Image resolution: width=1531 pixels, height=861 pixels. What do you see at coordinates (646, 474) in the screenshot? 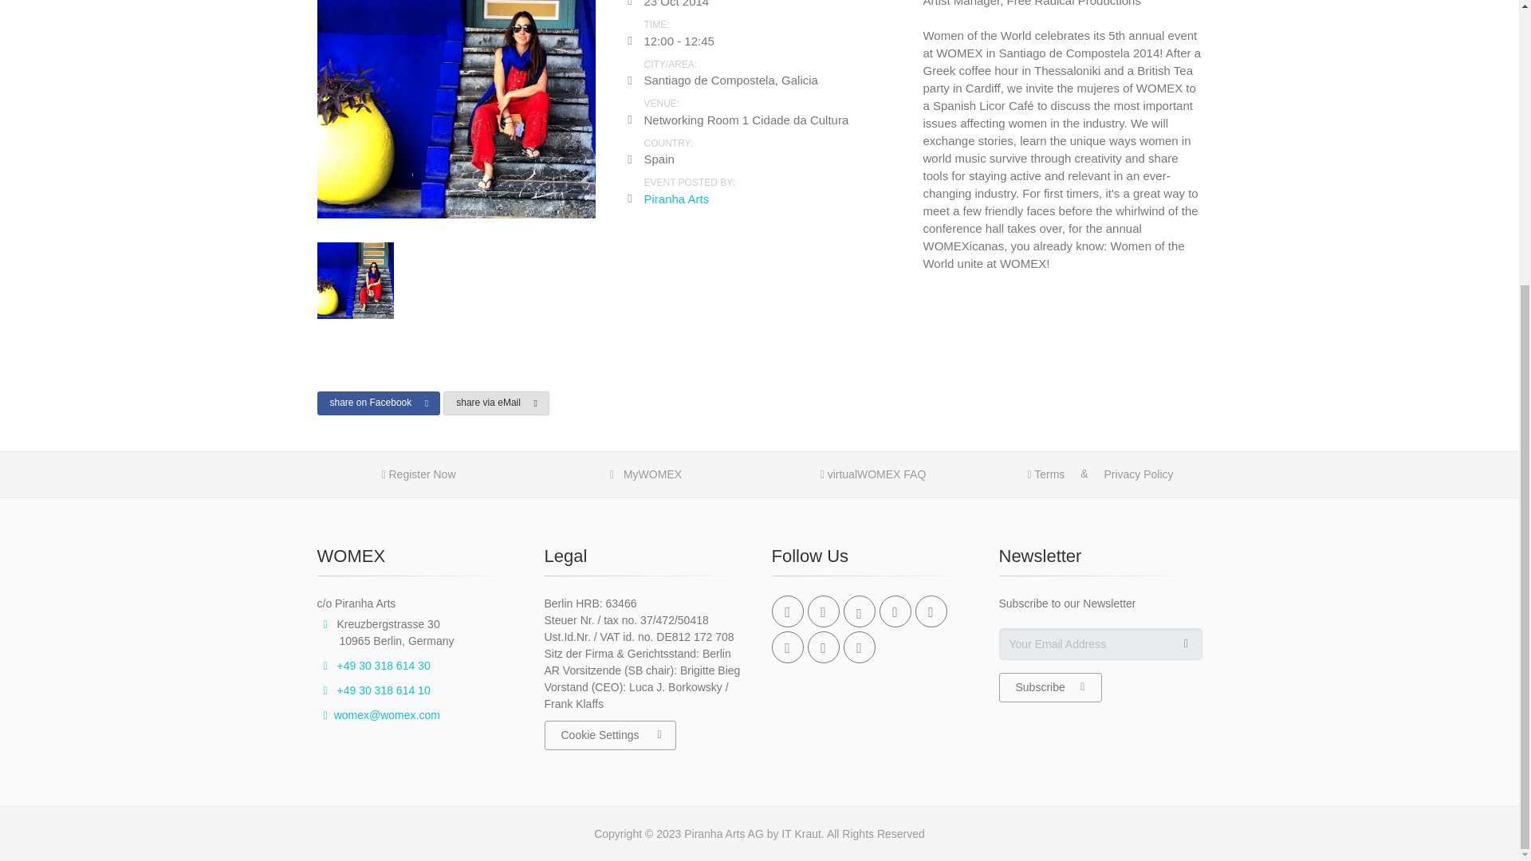
I see `MyWOMEX` at bounding box center [646, 474].